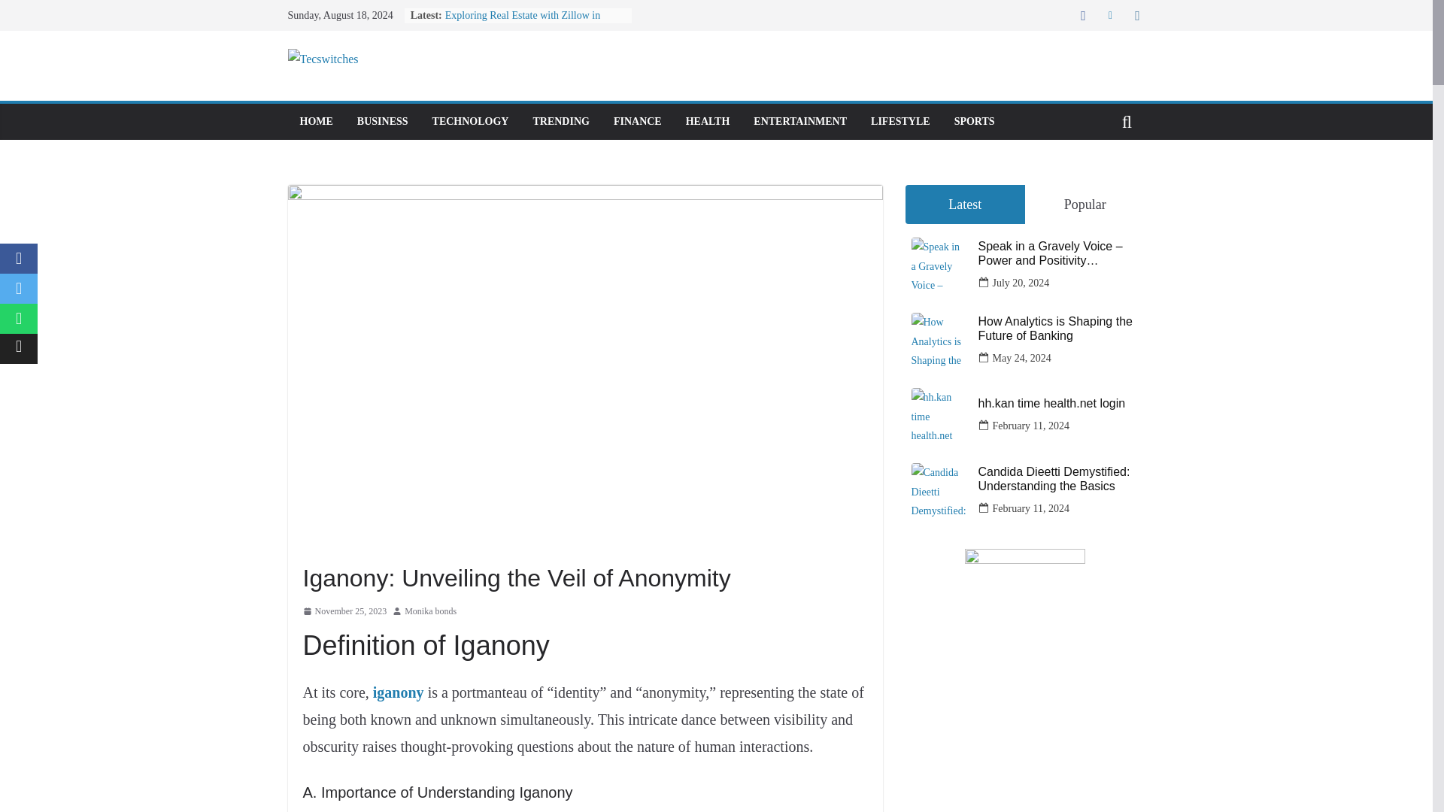 Image resolution: width=1444 pixels, height=812 pixels. What do you see at coordinates (975, 122) in the screenshot?
I see `SPORTS` at bounding box center [975, 122].